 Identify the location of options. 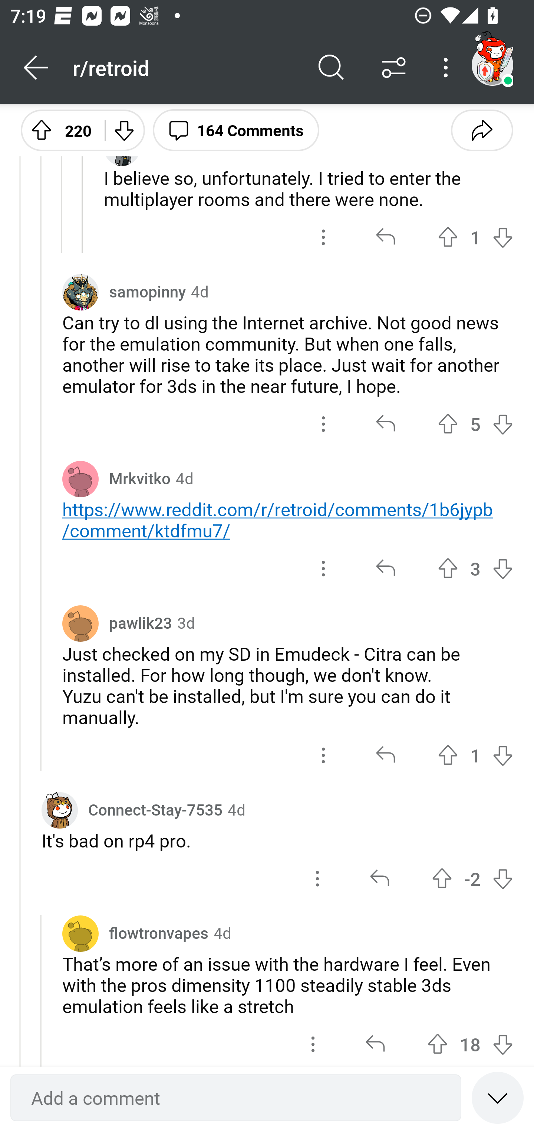
(323, 237).